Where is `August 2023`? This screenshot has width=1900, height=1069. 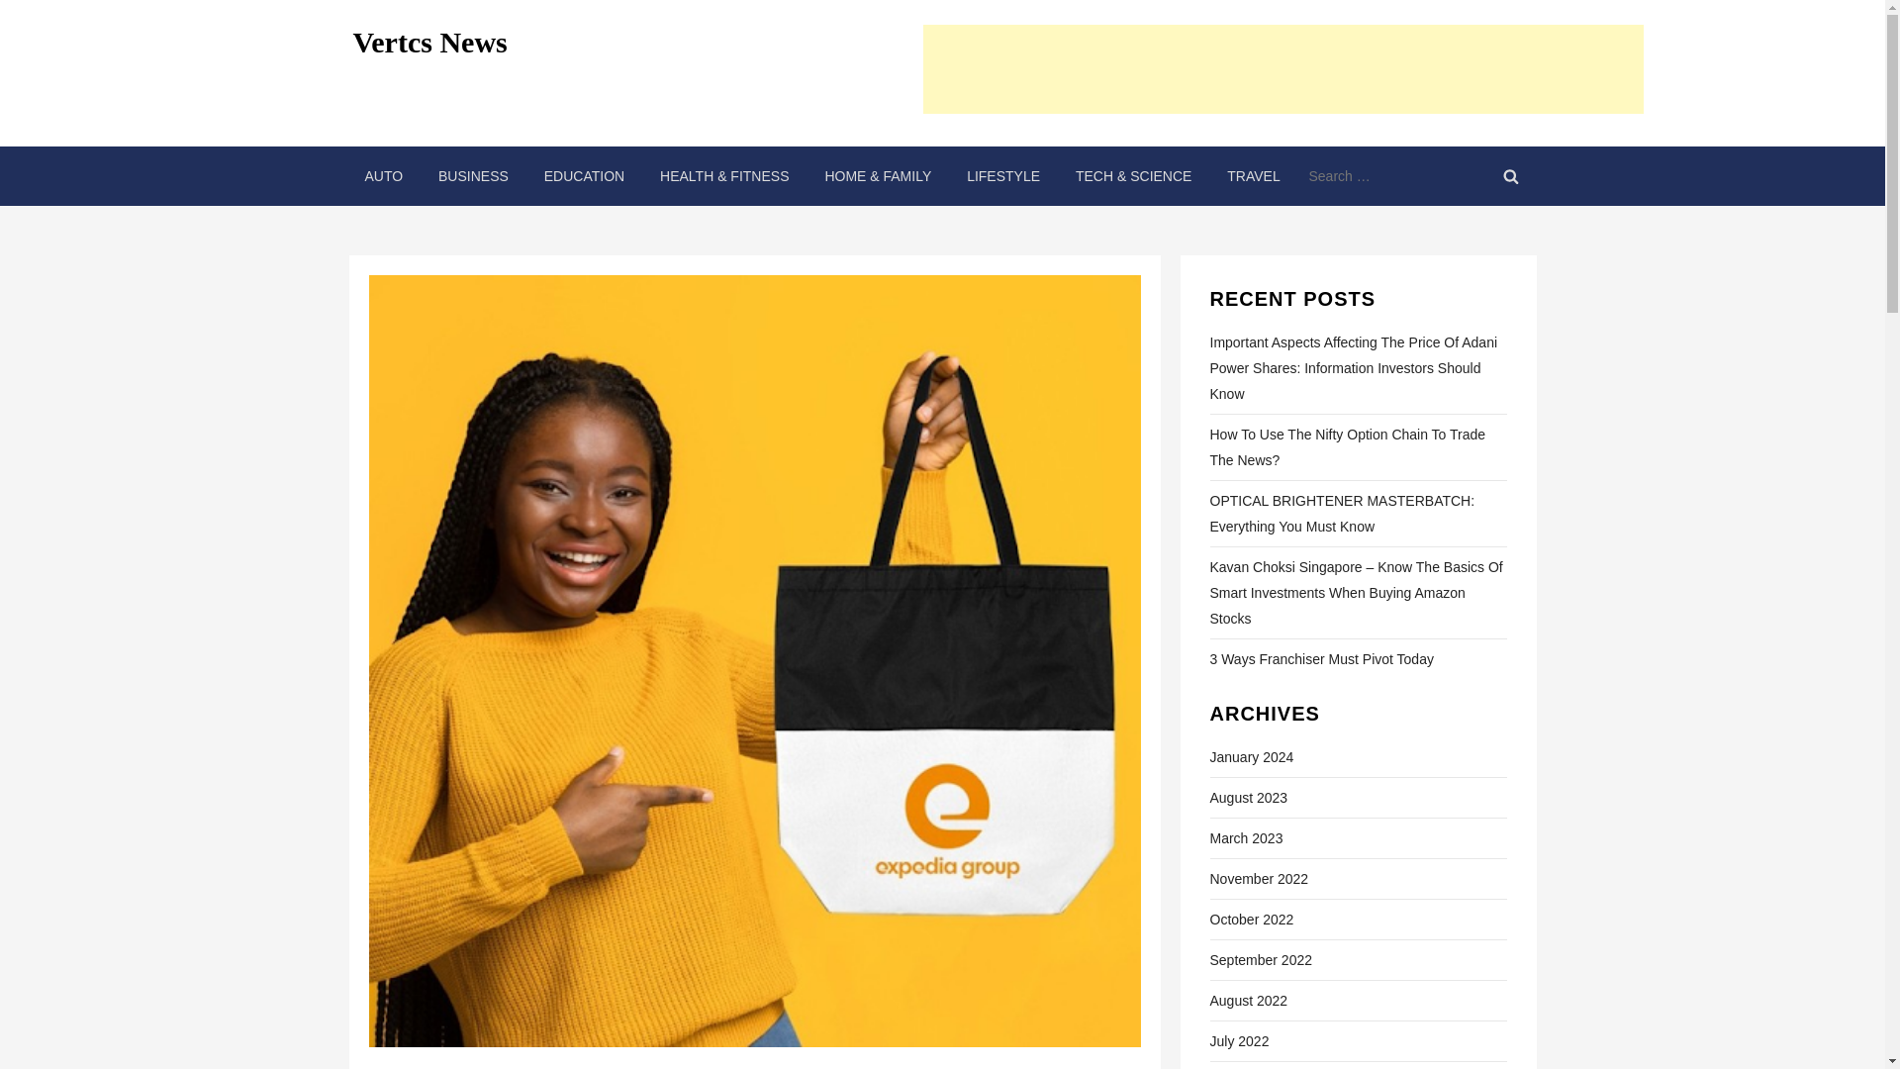 August 2023 is located at coordinates (1248, 797).